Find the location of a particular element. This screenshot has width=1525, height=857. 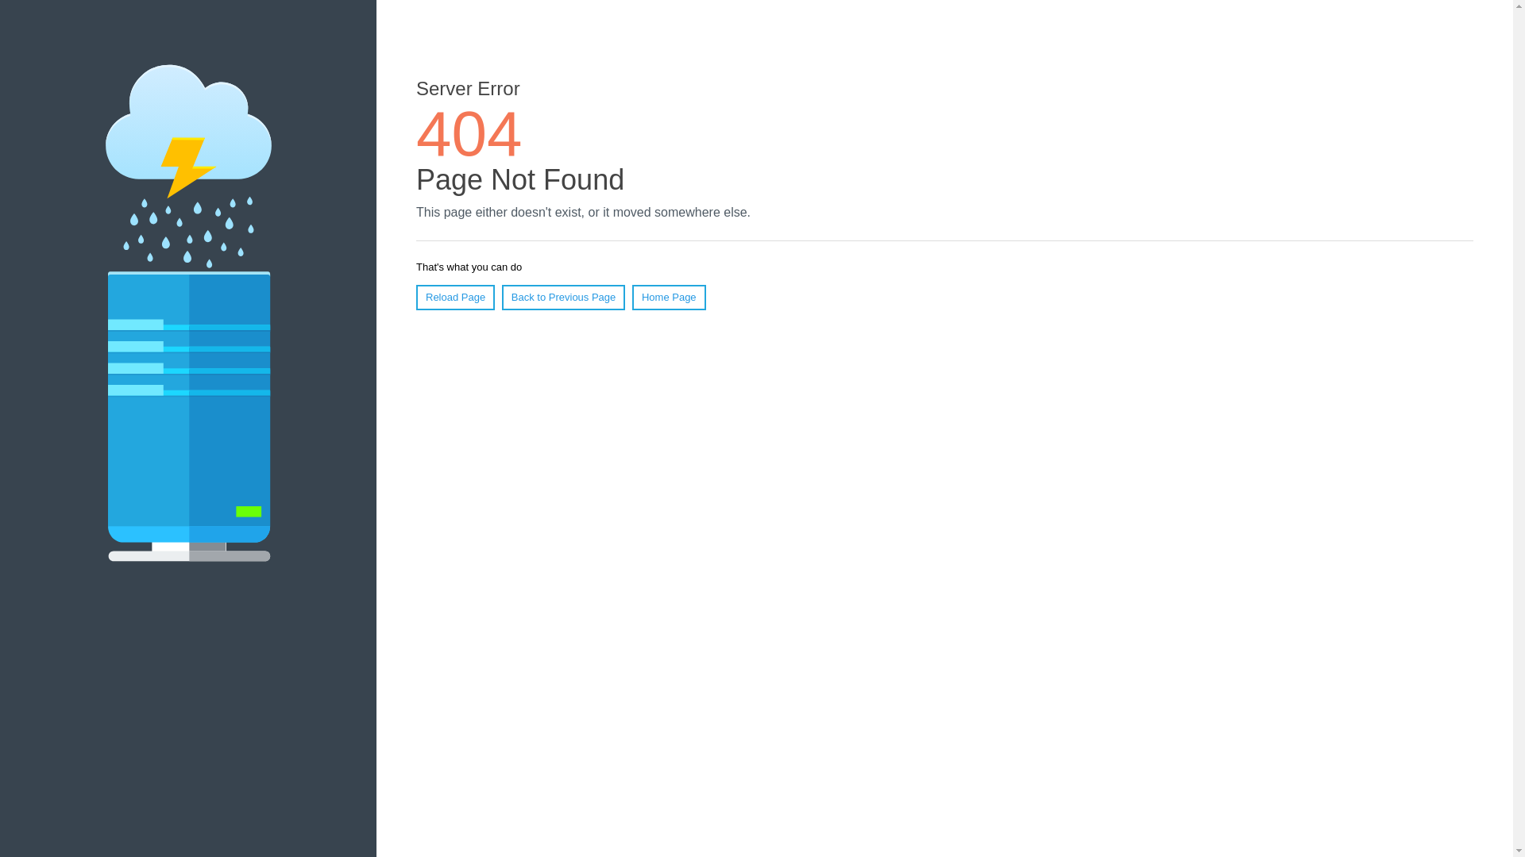

Reload Page is located at coordinates (456, 298).